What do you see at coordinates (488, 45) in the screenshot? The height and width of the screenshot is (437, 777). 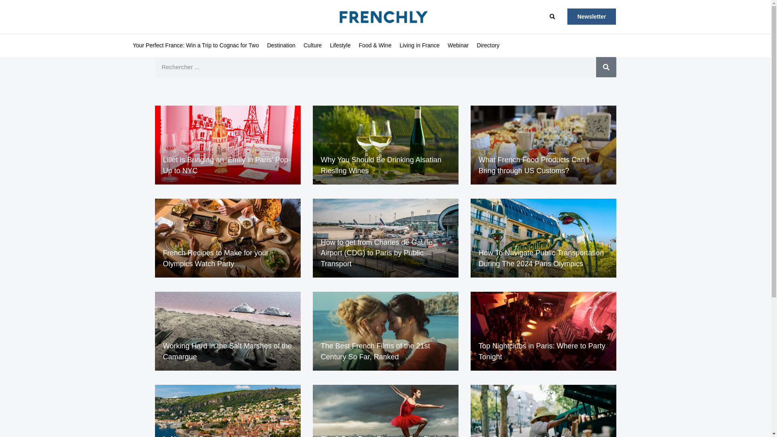 I see `Directory` at bounding box center [488, 45].